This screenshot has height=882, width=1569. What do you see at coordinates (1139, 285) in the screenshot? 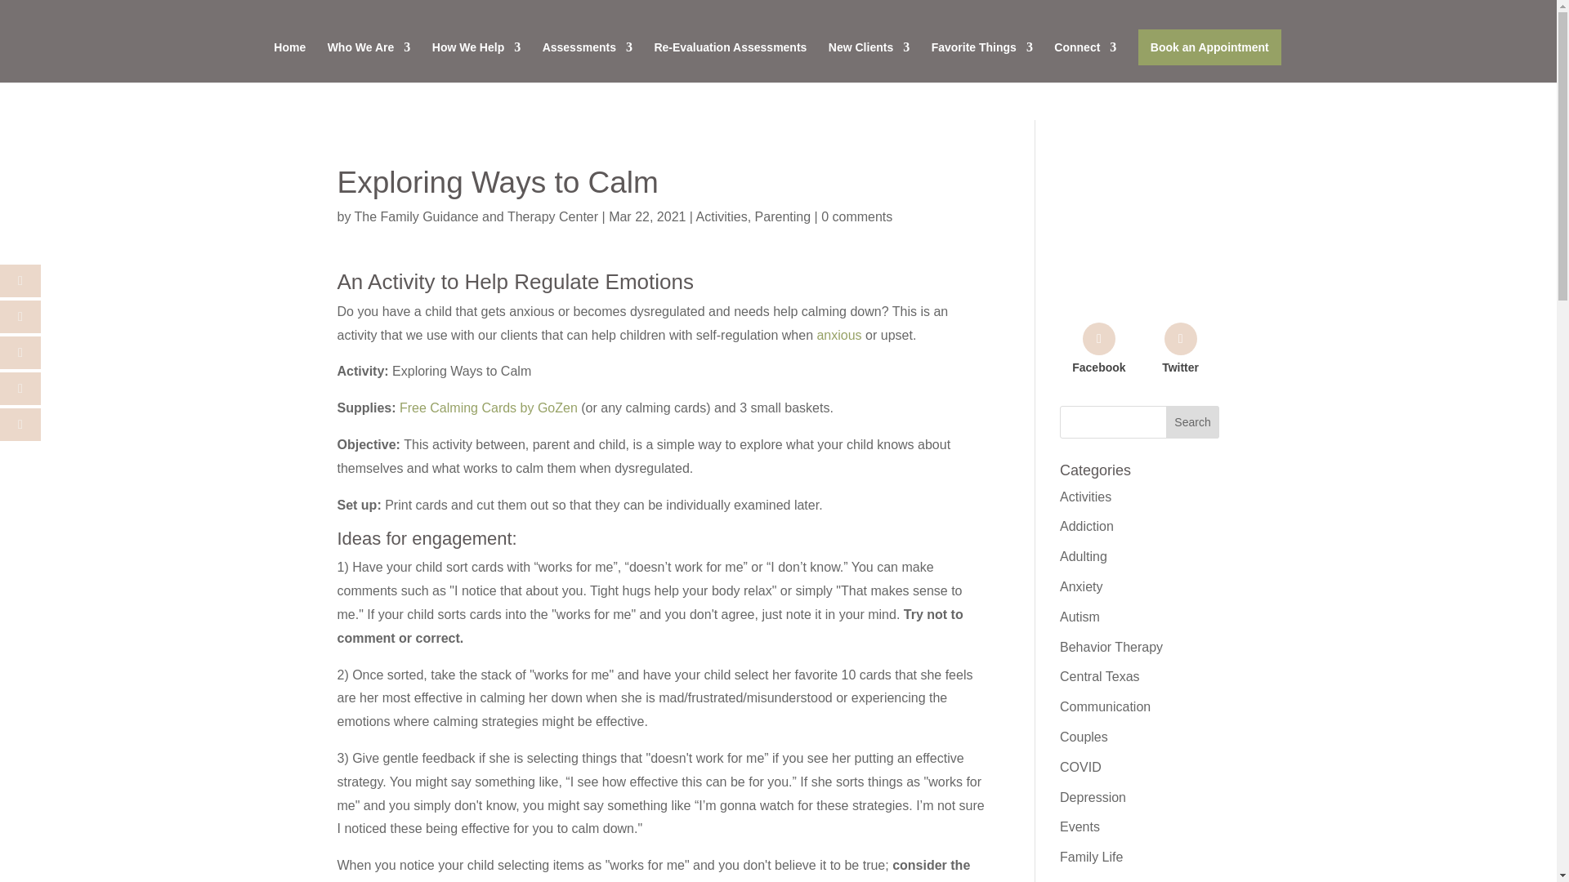
I see `Family Therapy Blogs` at bounding box center [1139, 285].